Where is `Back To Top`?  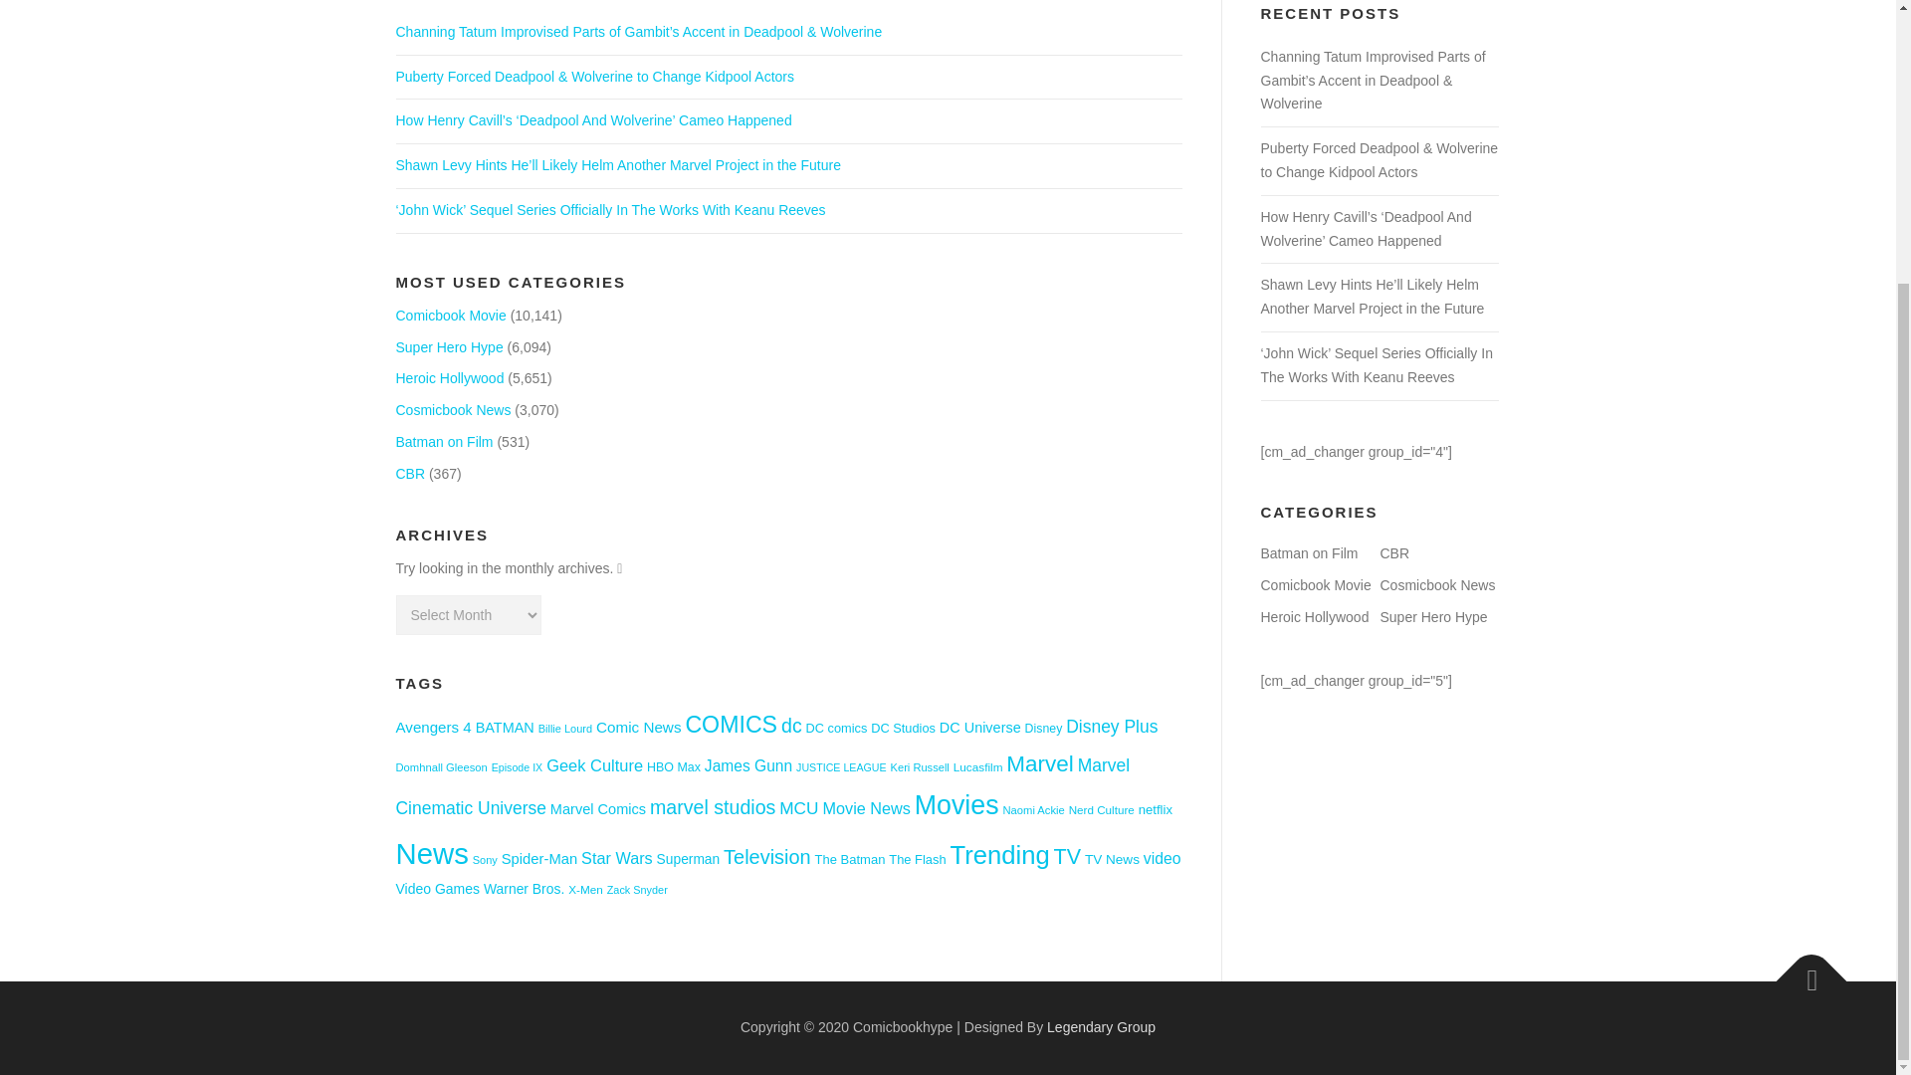 Back To Top is located at coordinates (1802, 971).